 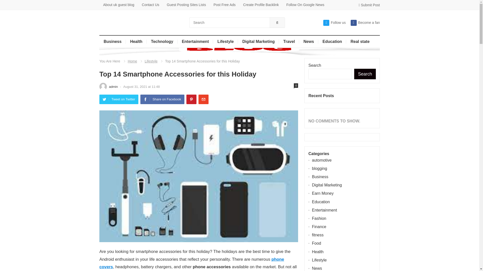 I want to click on View all posts in Lifestyle, so click(x=148, y=61).